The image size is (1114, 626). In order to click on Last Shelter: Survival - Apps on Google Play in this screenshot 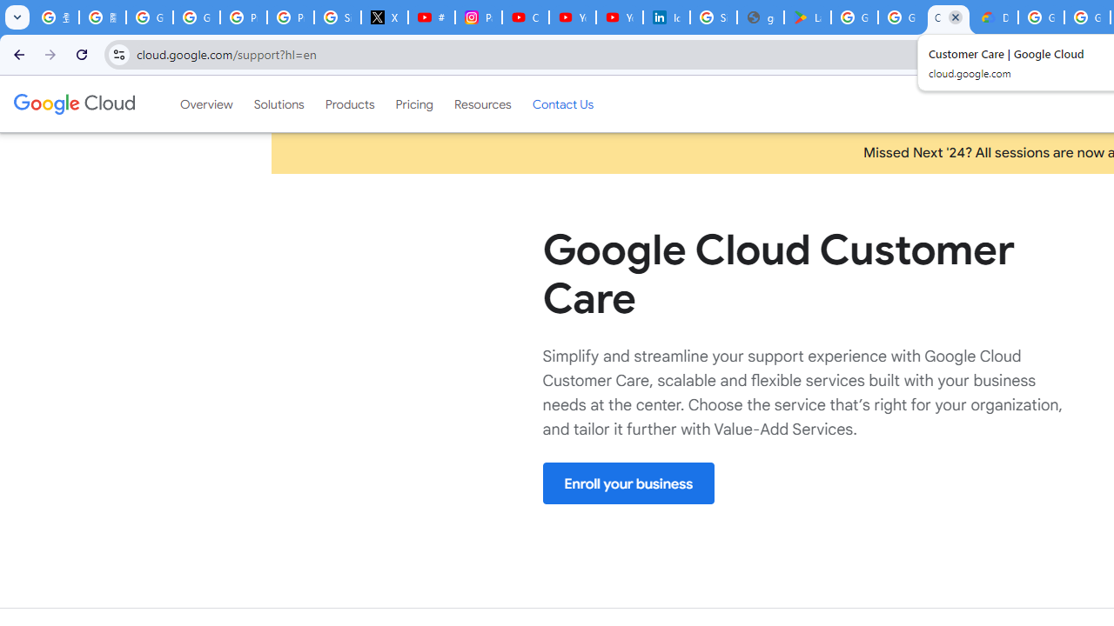, I will do `click(808, 17)`.